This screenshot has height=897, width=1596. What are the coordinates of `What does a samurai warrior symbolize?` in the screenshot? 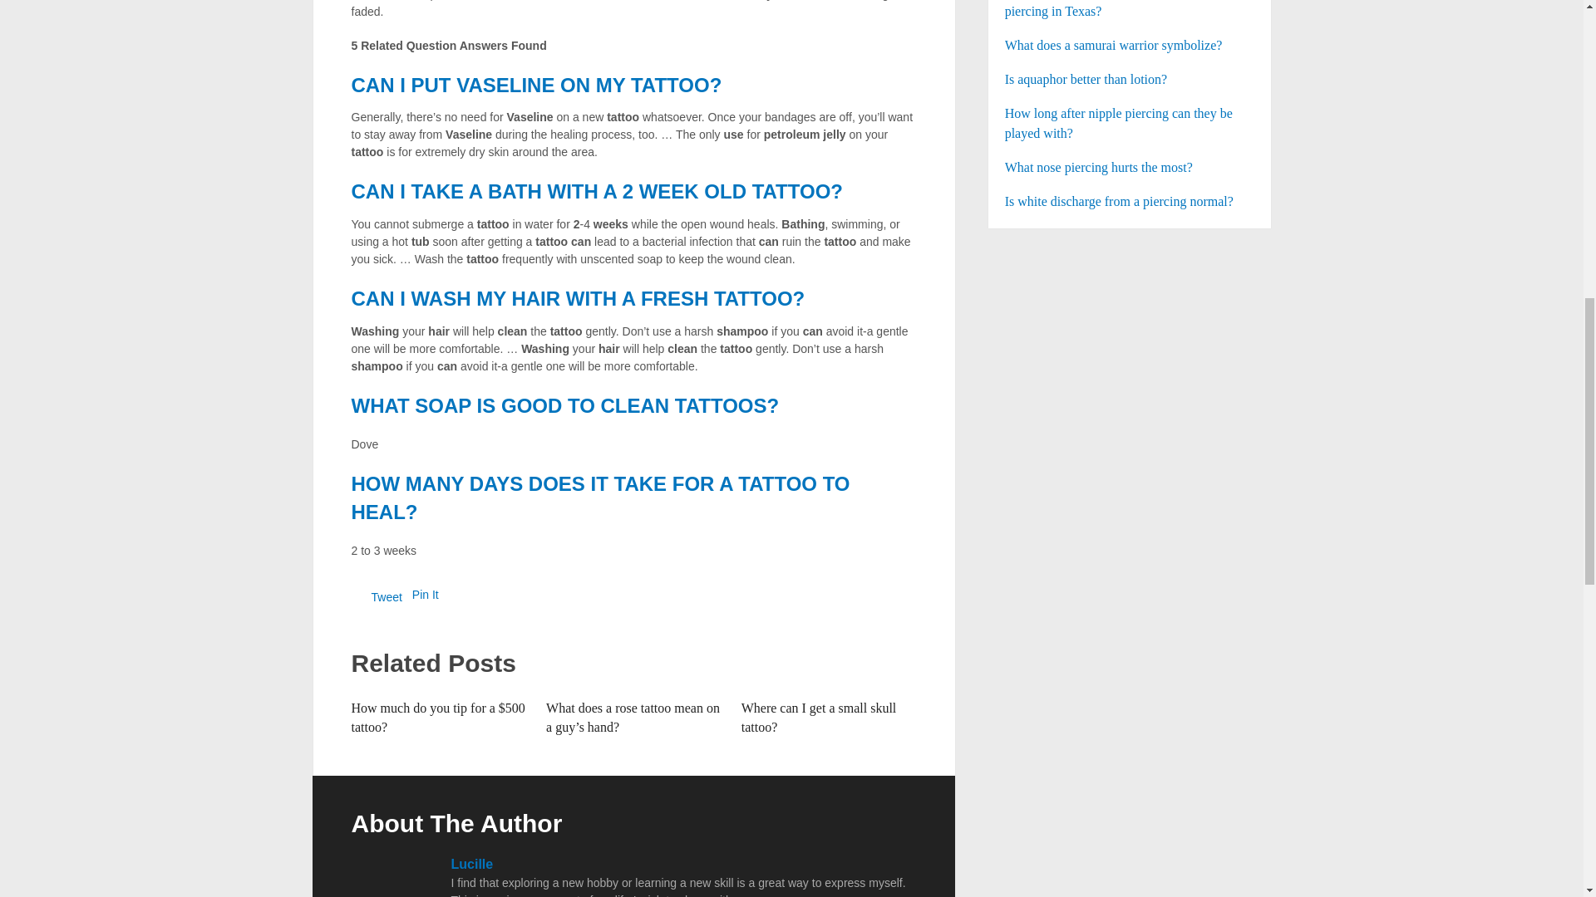 It's located at (1130, 45).